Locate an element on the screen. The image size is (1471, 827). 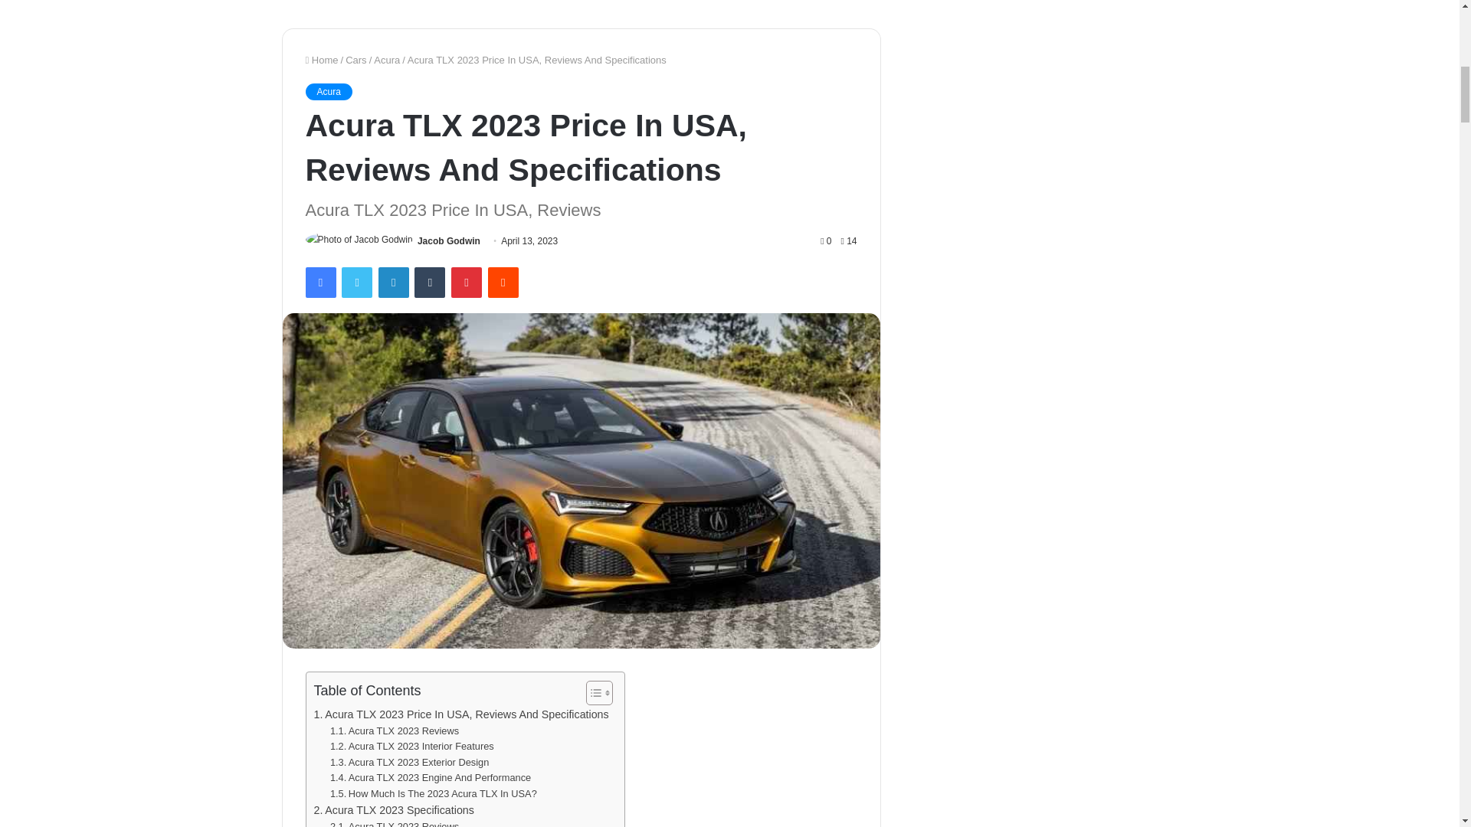
Jacob Godwin is located at coordinates (449, 240).